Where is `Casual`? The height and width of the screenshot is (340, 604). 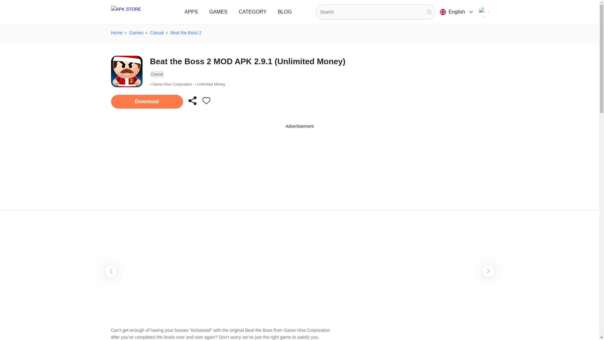
Casual is located at coordinates (157, 32).